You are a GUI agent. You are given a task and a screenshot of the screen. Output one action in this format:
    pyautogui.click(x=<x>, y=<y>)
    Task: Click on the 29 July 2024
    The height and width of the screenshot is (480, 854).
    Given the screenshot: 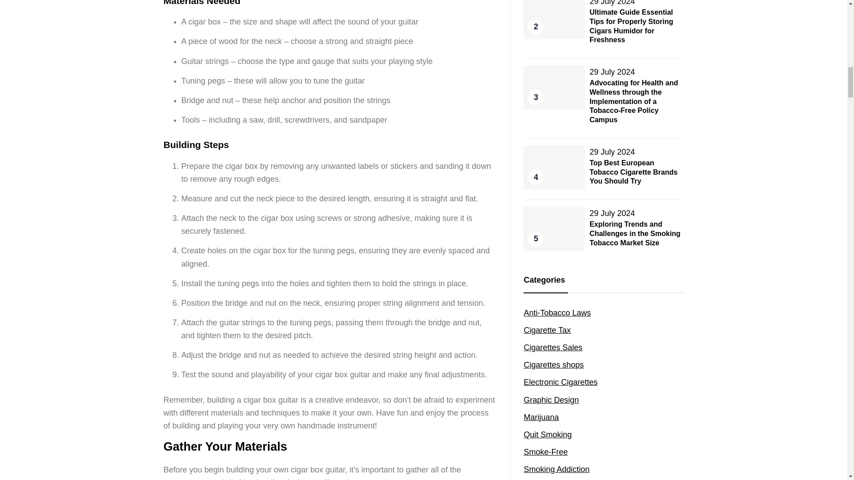 What is the action you would take?
    pyautogui.click(x=612, y=3)
    